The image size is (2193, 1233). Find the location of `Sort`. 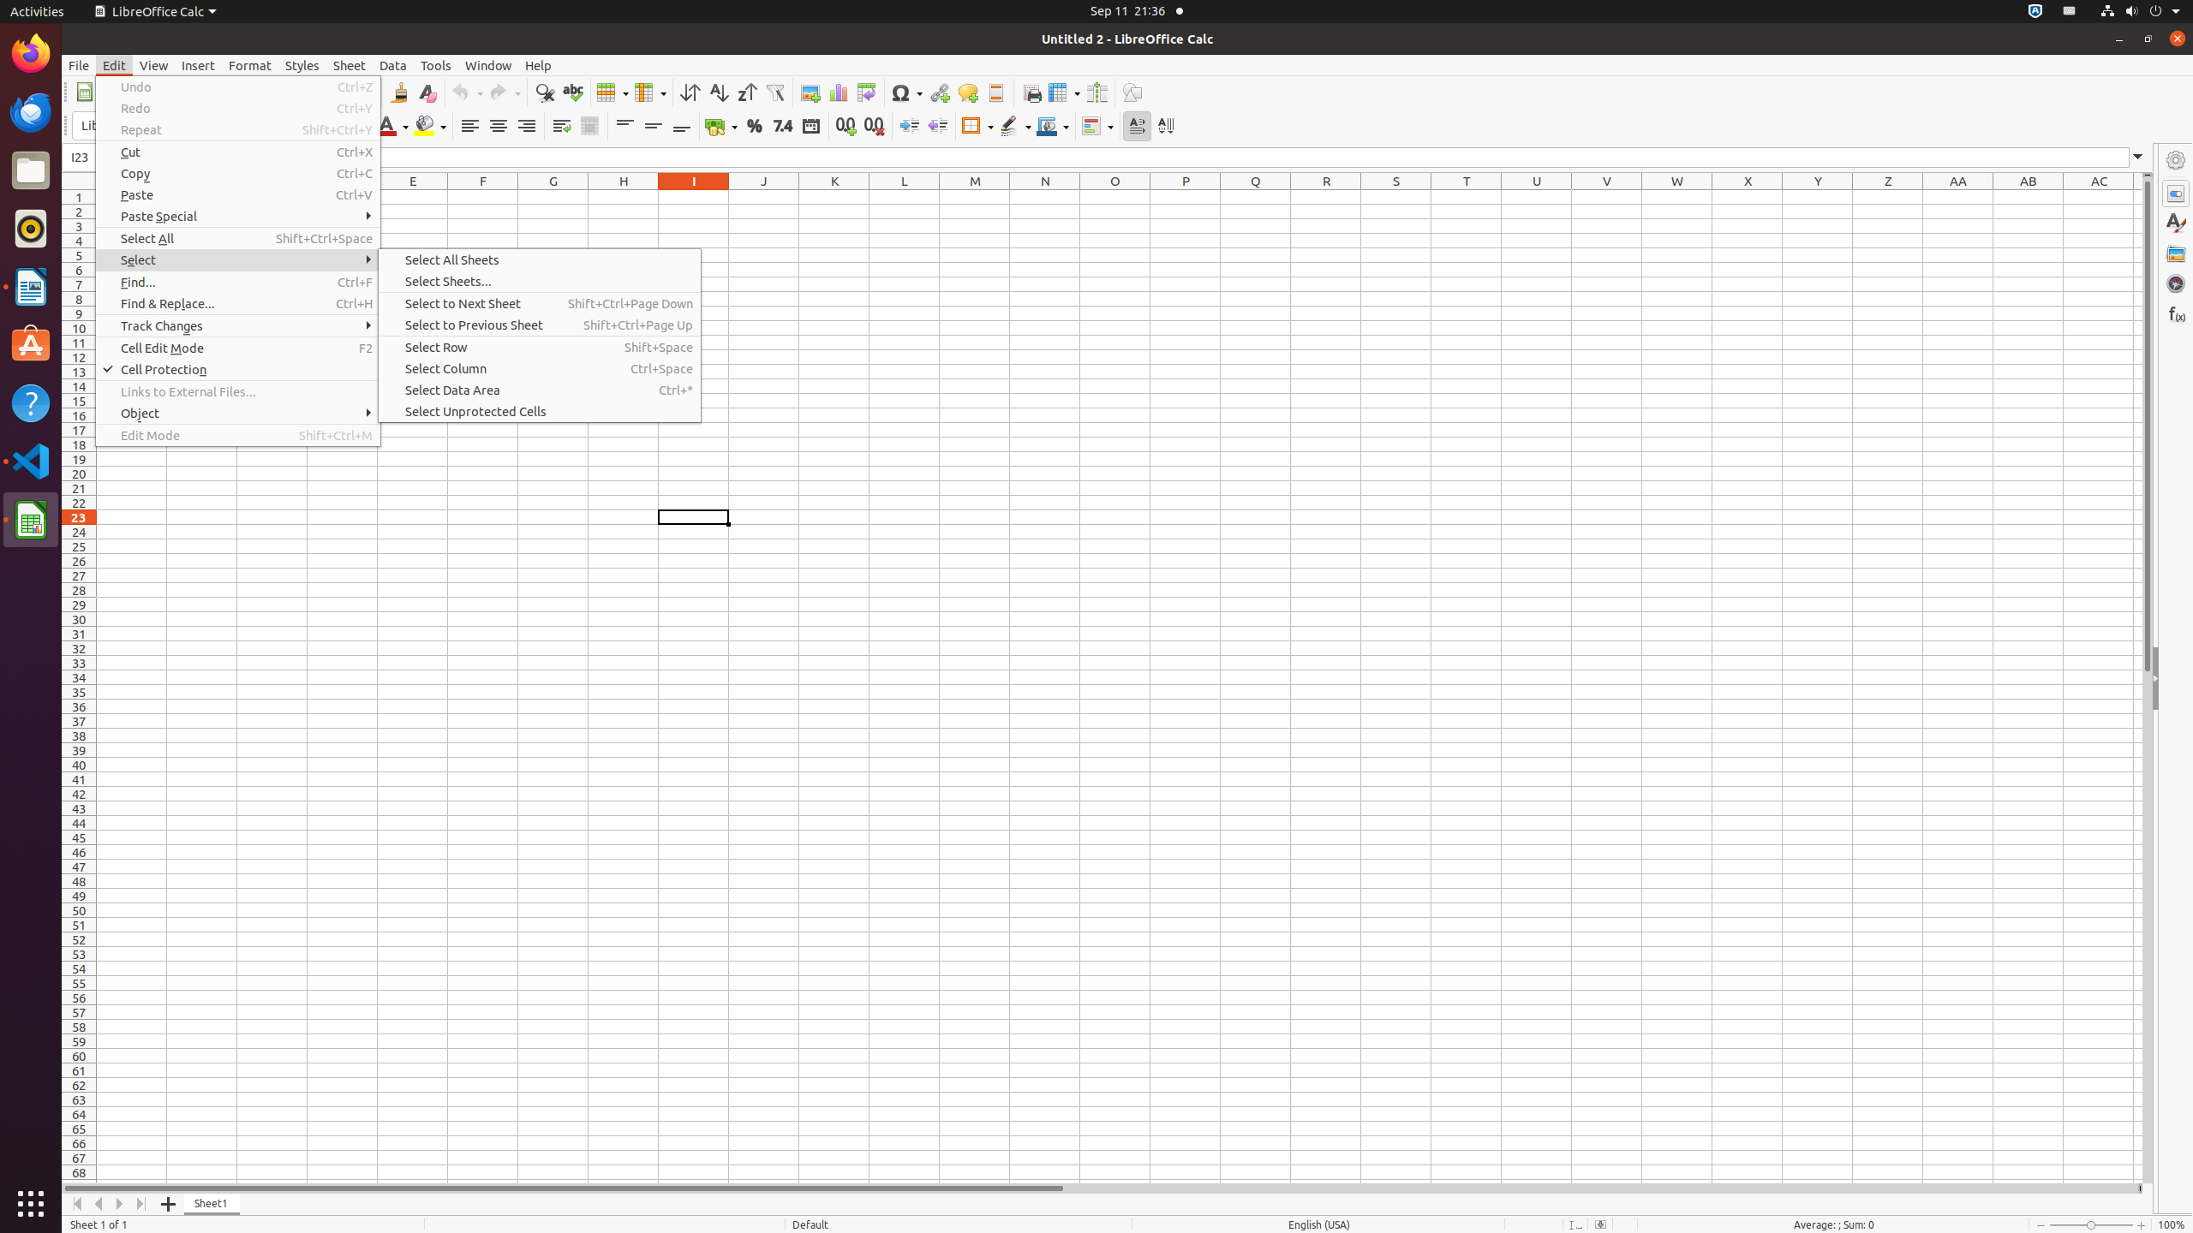

Sort is located at coordinates (690, 92).